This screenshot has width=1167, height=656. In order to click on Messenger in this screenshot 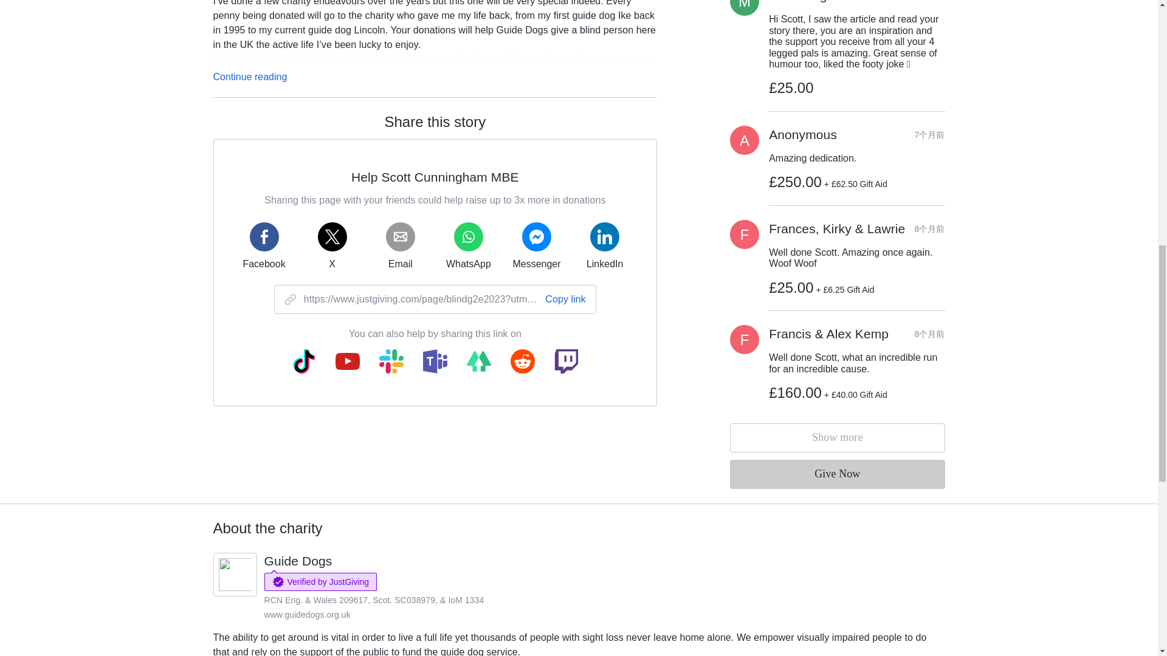, I will do `click(536, 245)`.